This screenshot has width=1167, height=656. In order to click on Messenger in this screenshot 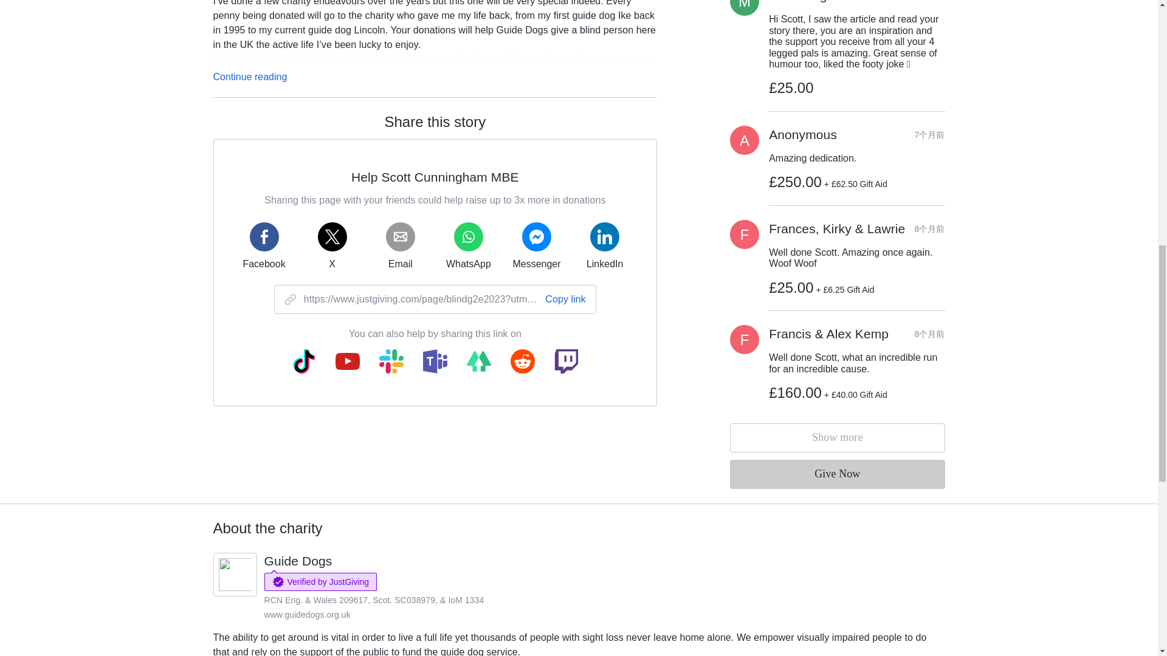, I will do `click(536, 245)`.